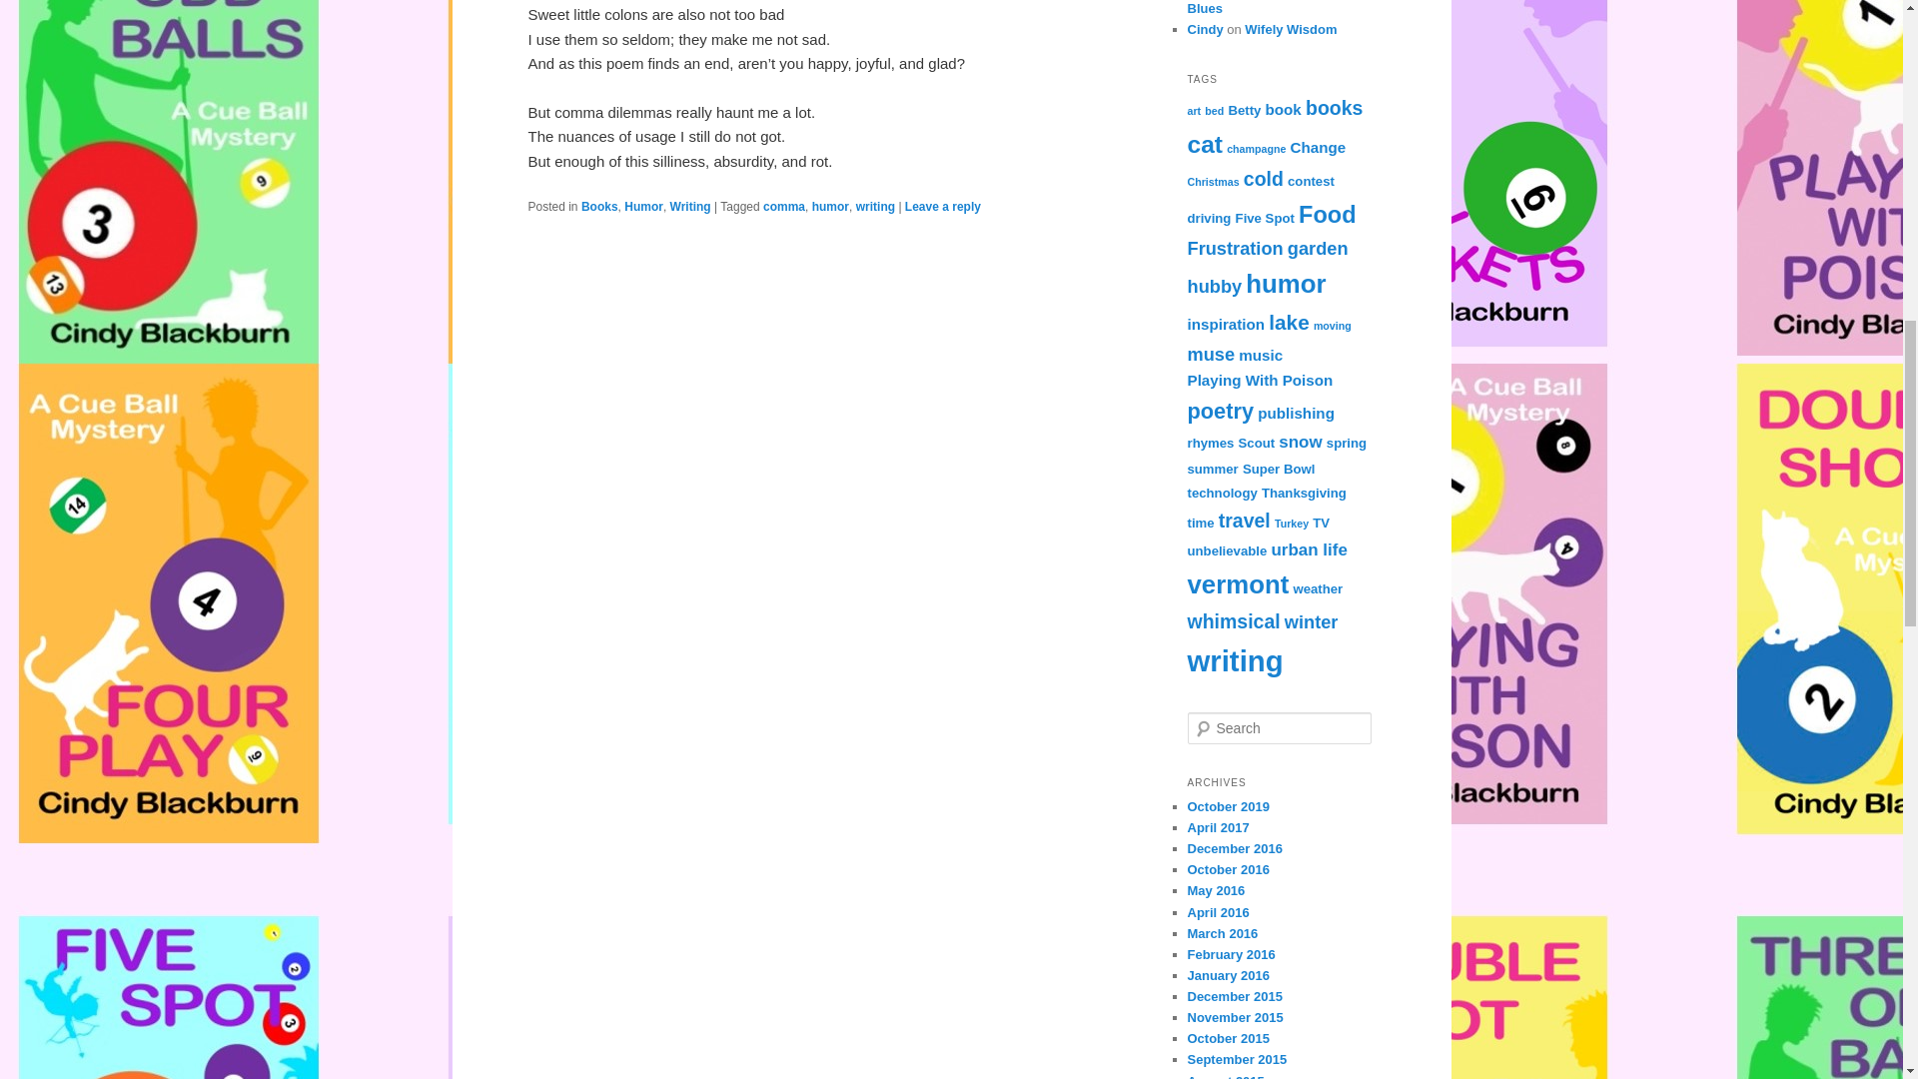 The width and height of the screenshot is (1918, 1079). What do you see at coordinates (690, 206) in the screenshot?
I see `Writing` at bounding box center [690, 206].